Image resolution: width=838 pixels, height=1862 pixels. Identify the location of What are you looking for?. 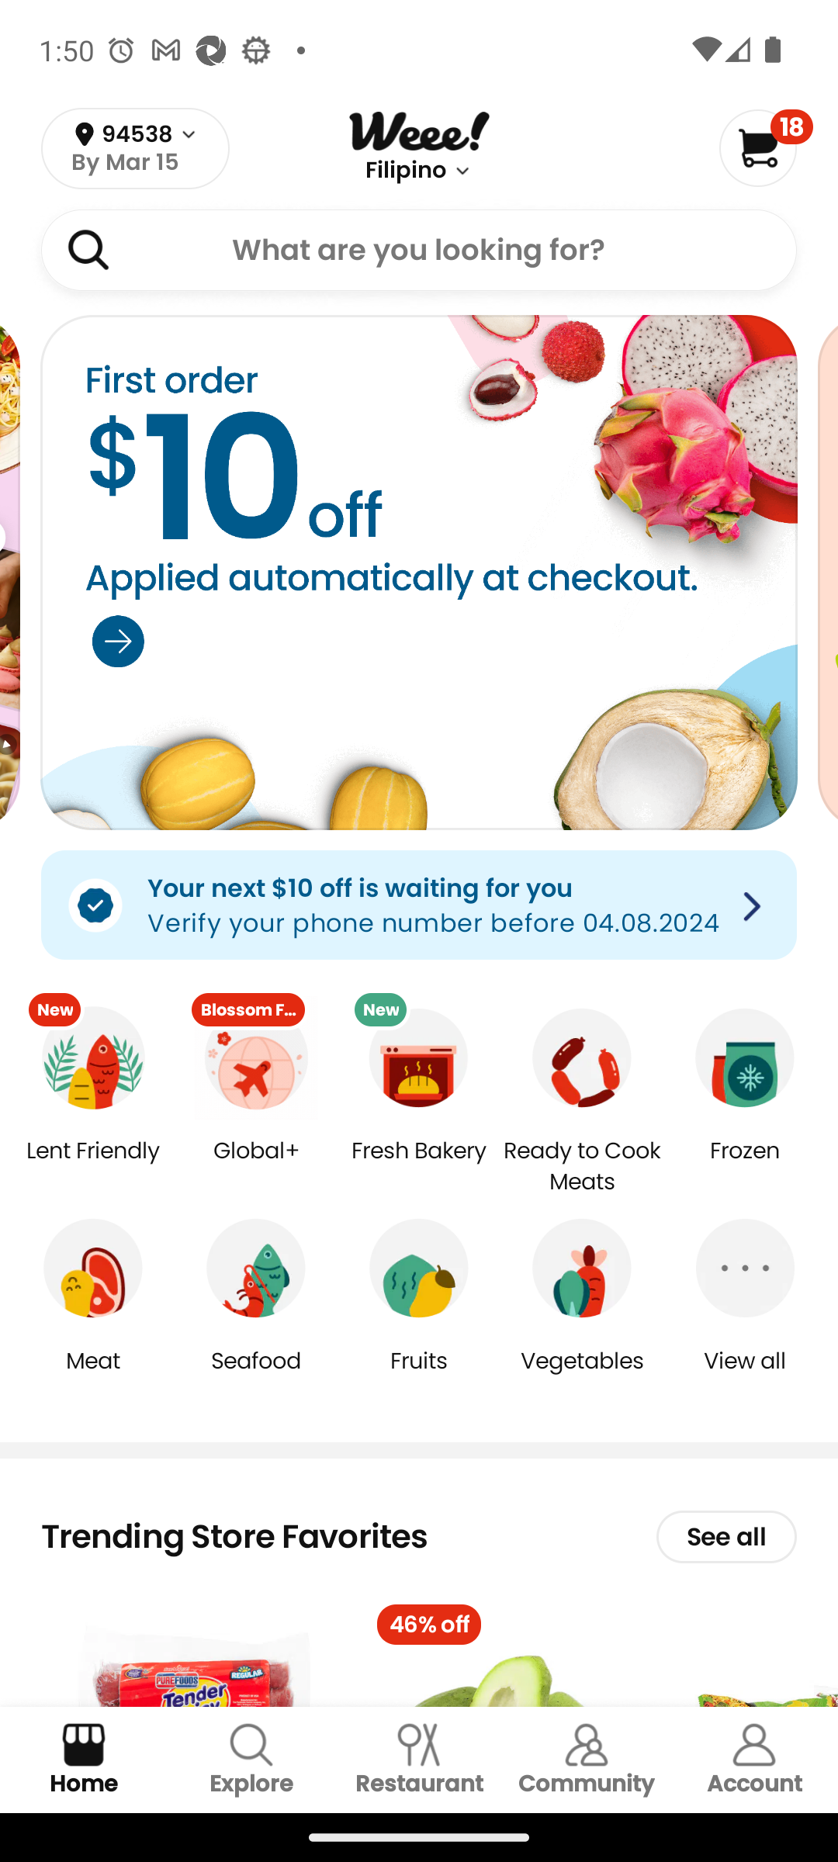
(419, 249).